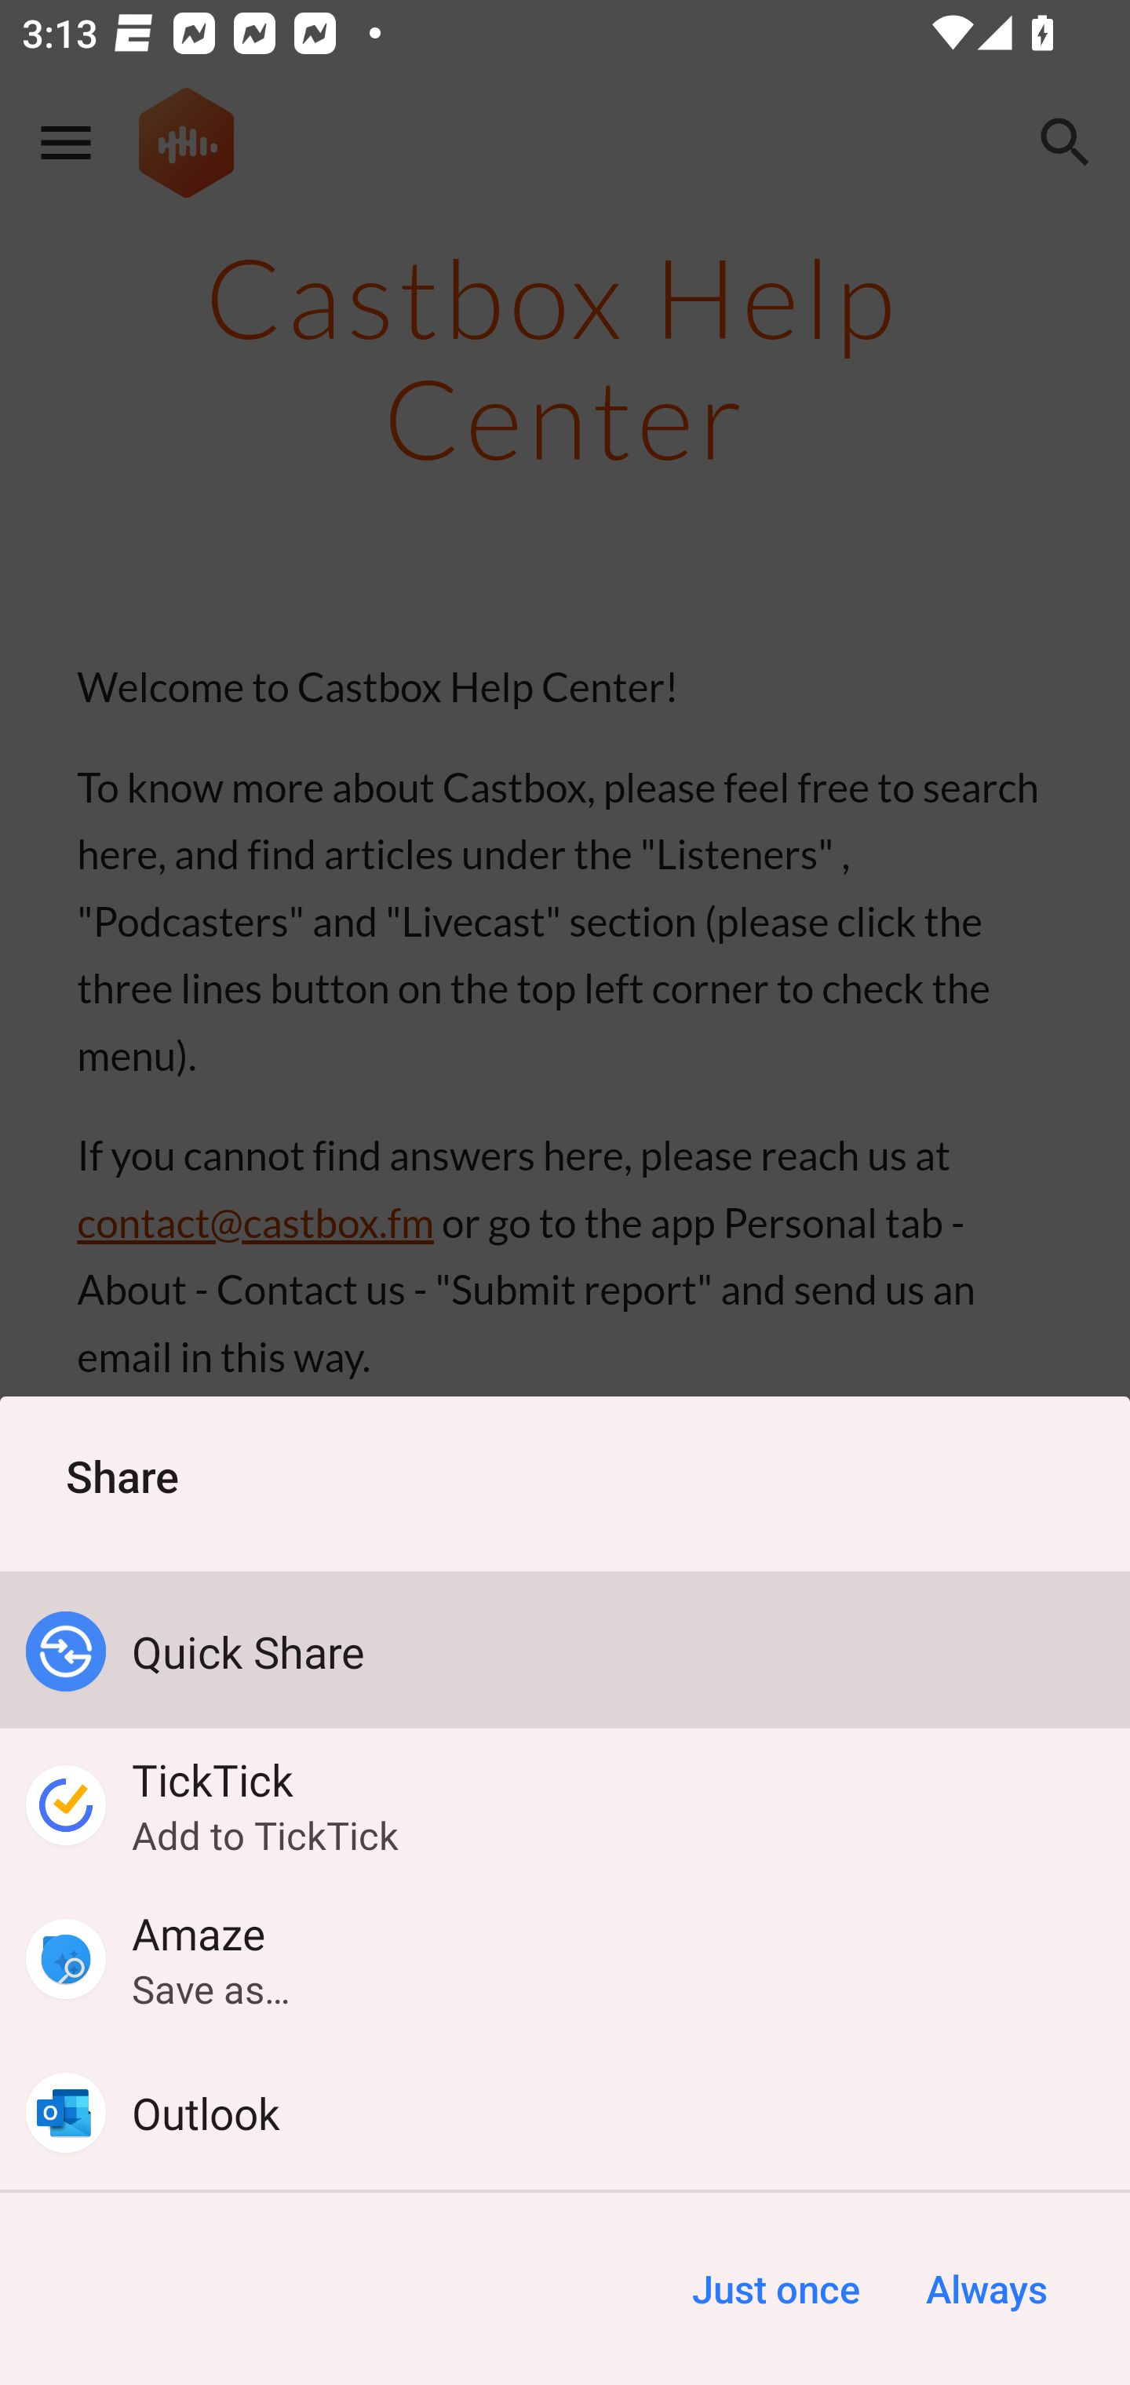 Image resolution: width=1130 pixels, height=2385 pixels. Describe the element at coordinates (565, 1651) in the screenshot. I see `Quick Share` at that location.